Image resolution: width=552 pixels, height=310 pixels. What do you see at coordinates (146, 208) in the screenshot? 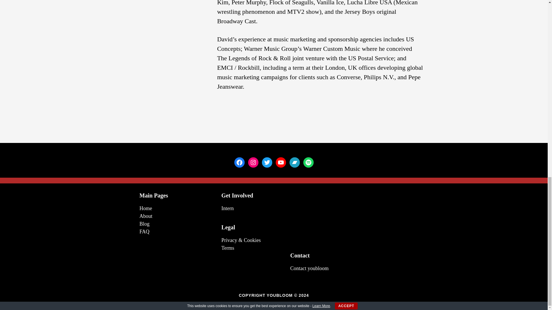
I see `Home` at bounding box center [146, 208].